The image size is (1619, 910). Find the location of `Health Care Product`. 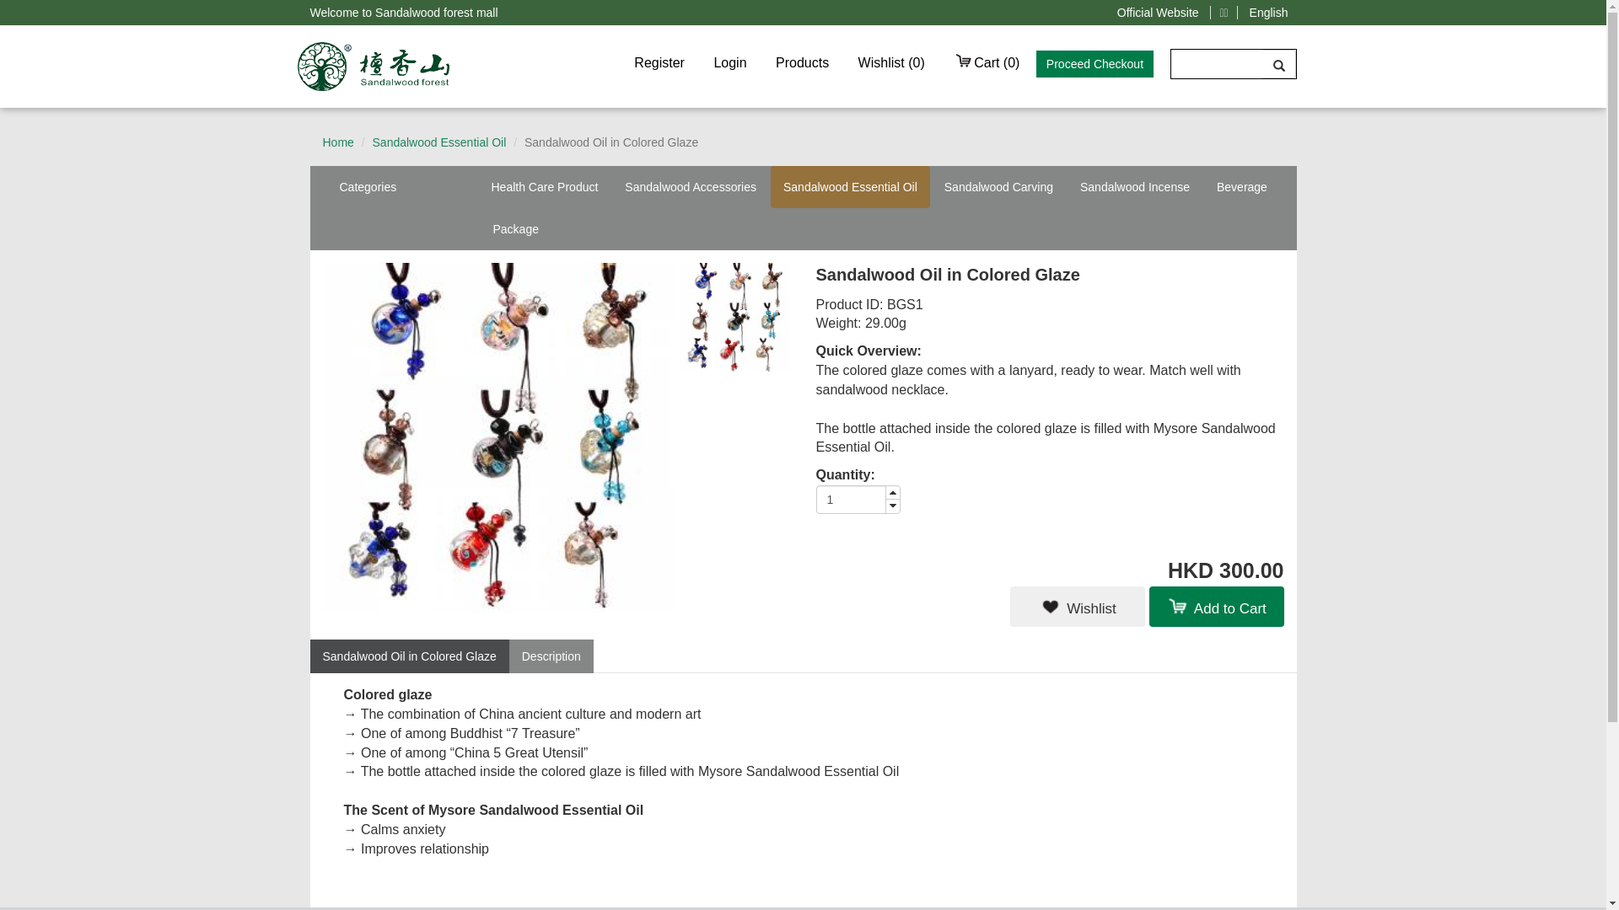

Health Care Product is located at coordinates (545, 187).